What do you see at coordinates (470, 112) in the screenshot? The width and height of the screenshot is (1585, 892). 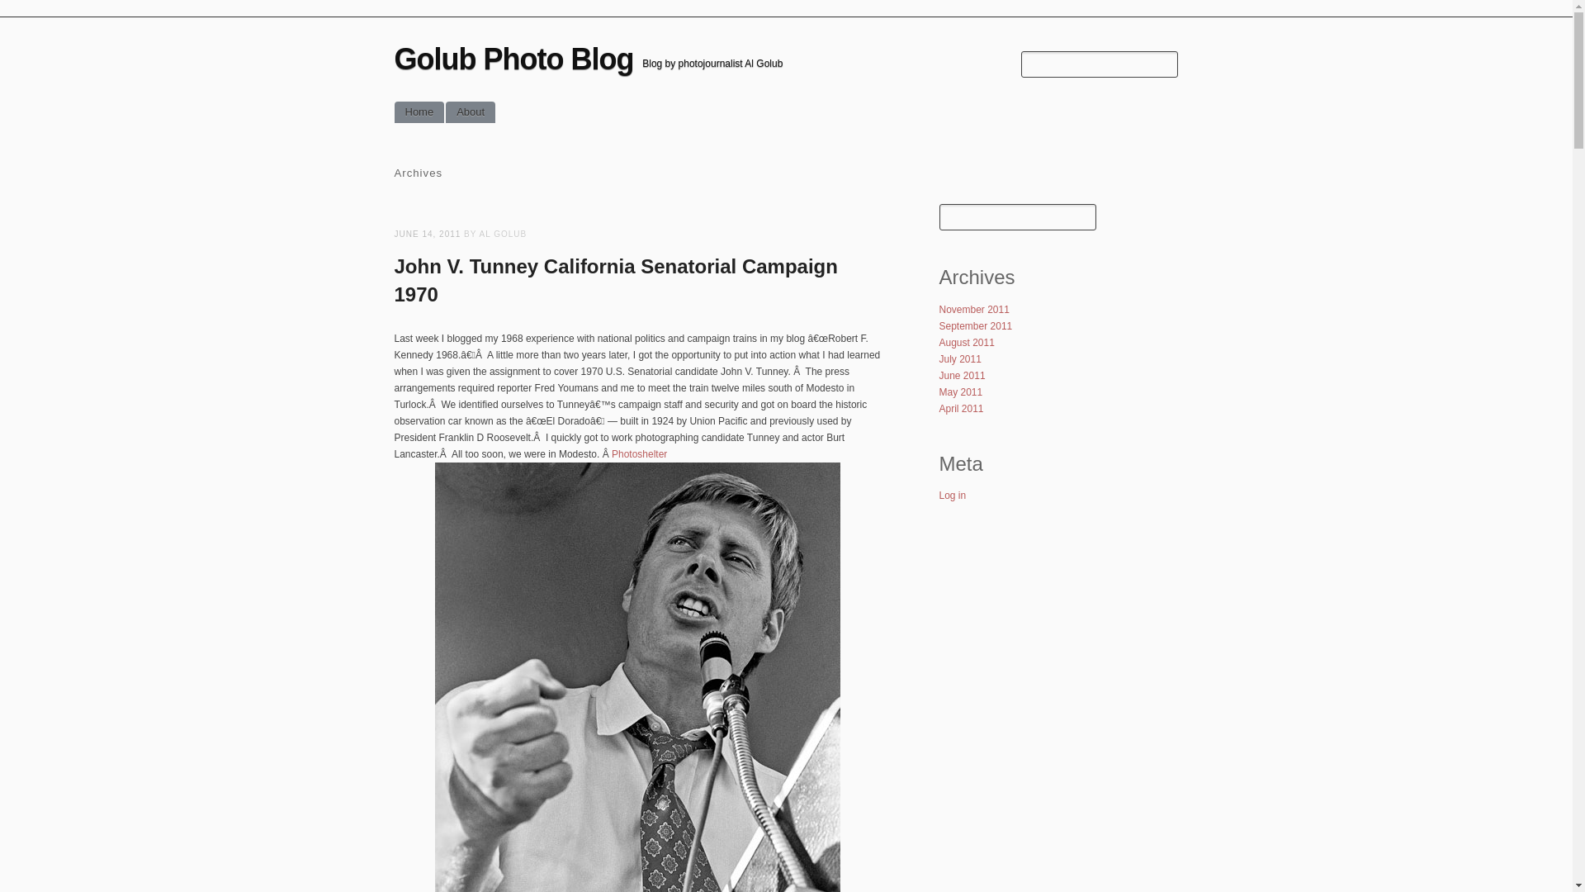 I see `About` at bounding box center [470, 112].